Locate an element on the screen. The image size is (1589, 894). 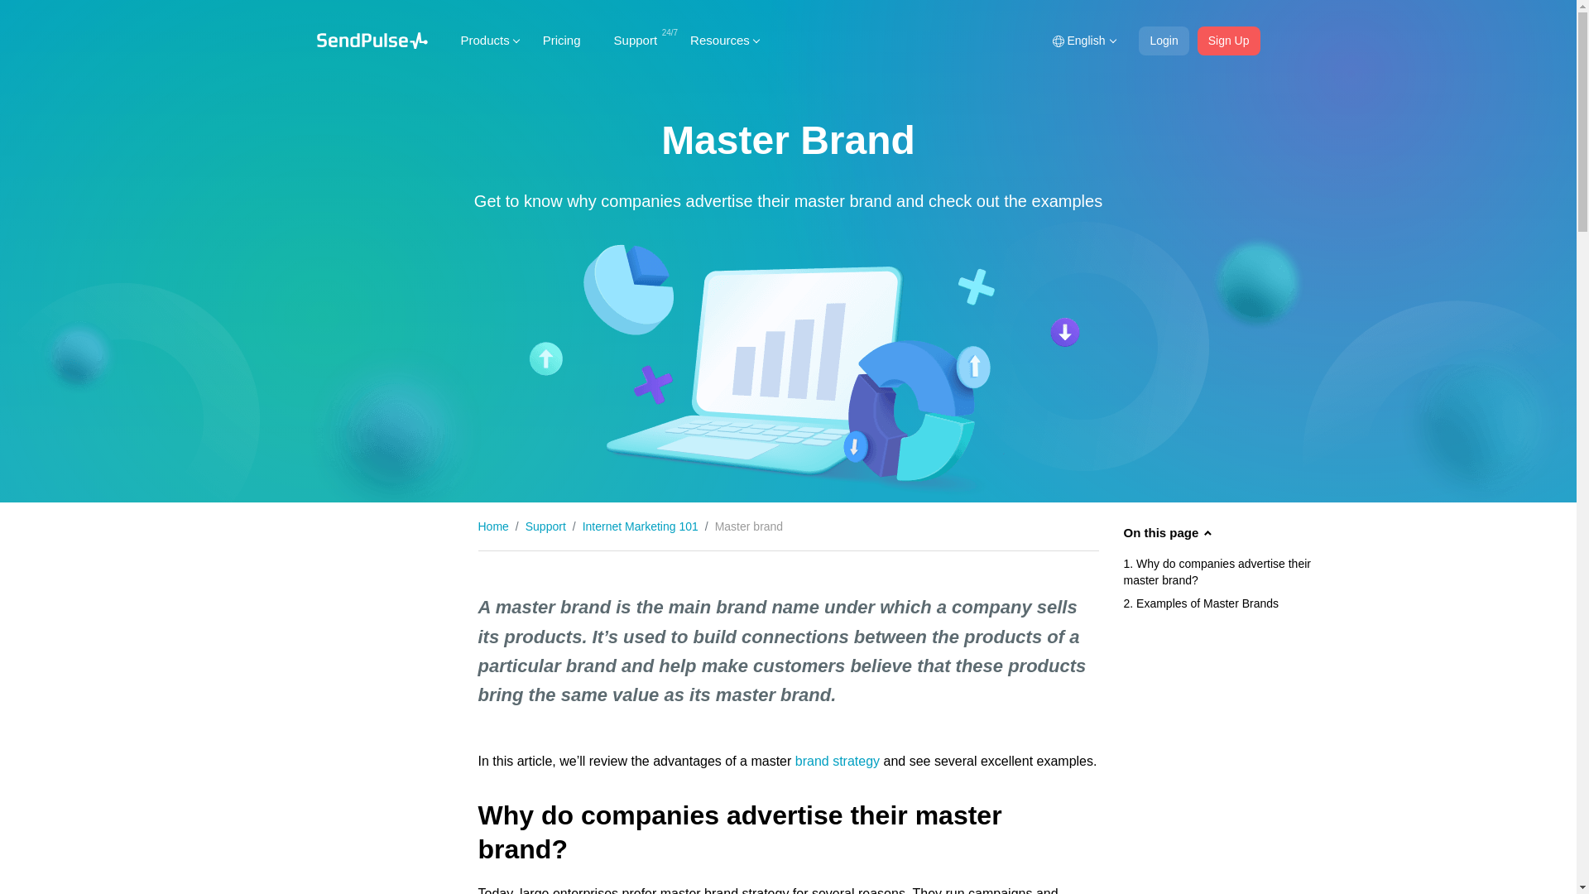
Resources is located at coordinates (720, 40).